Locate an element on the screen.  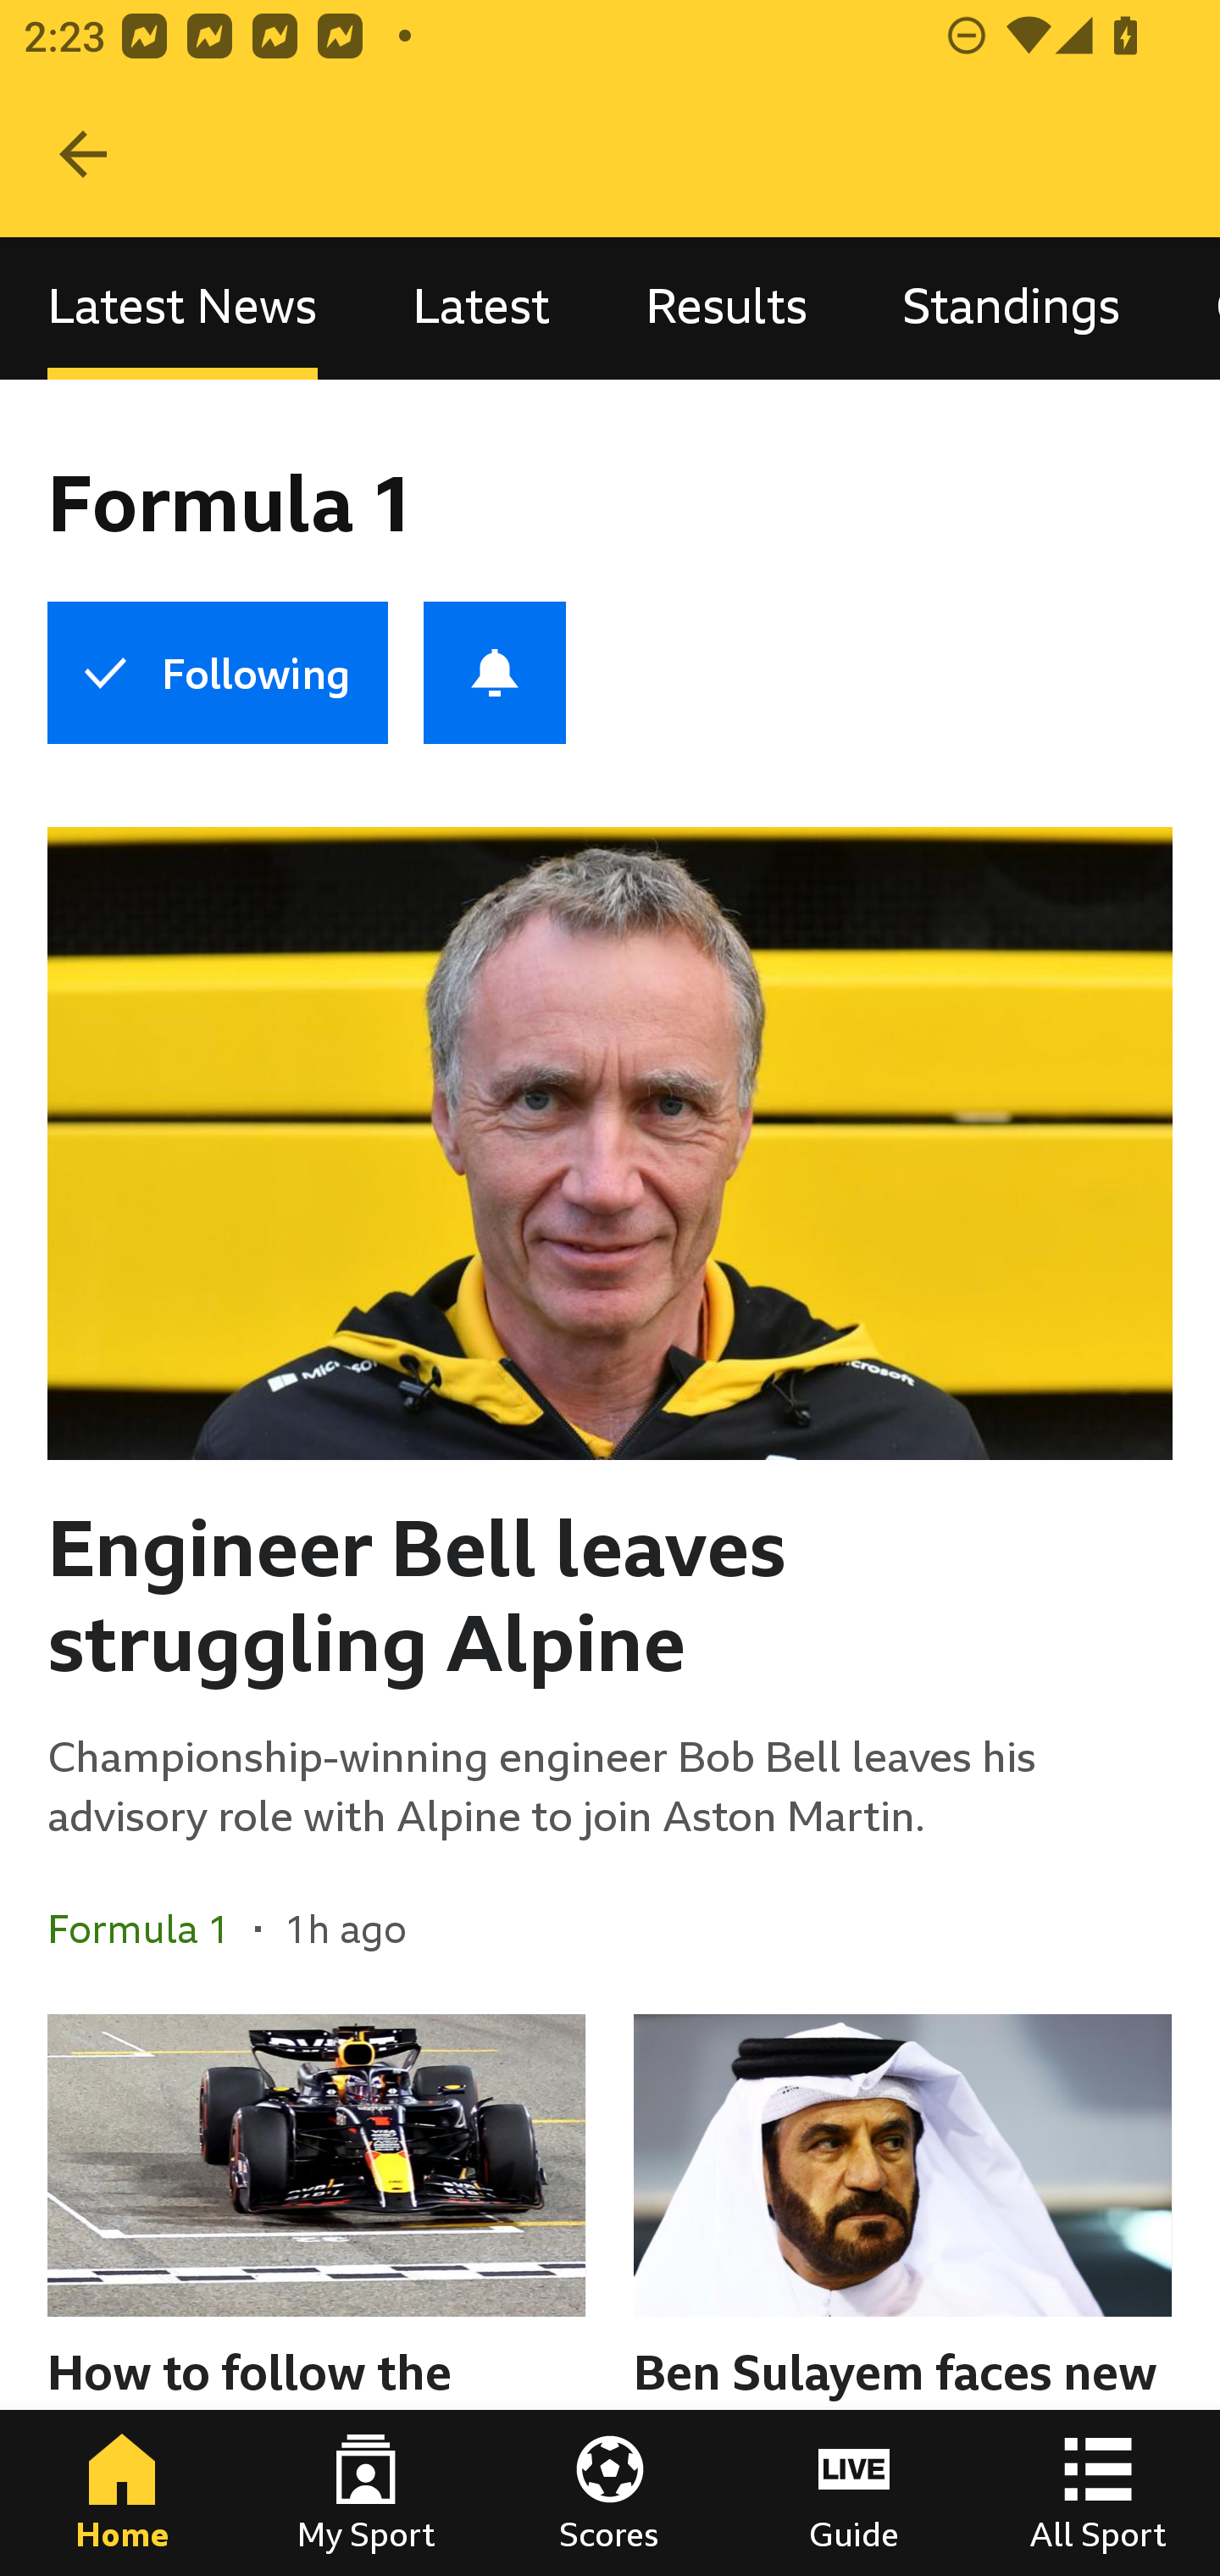
Results is located at coordinates (726, 307).